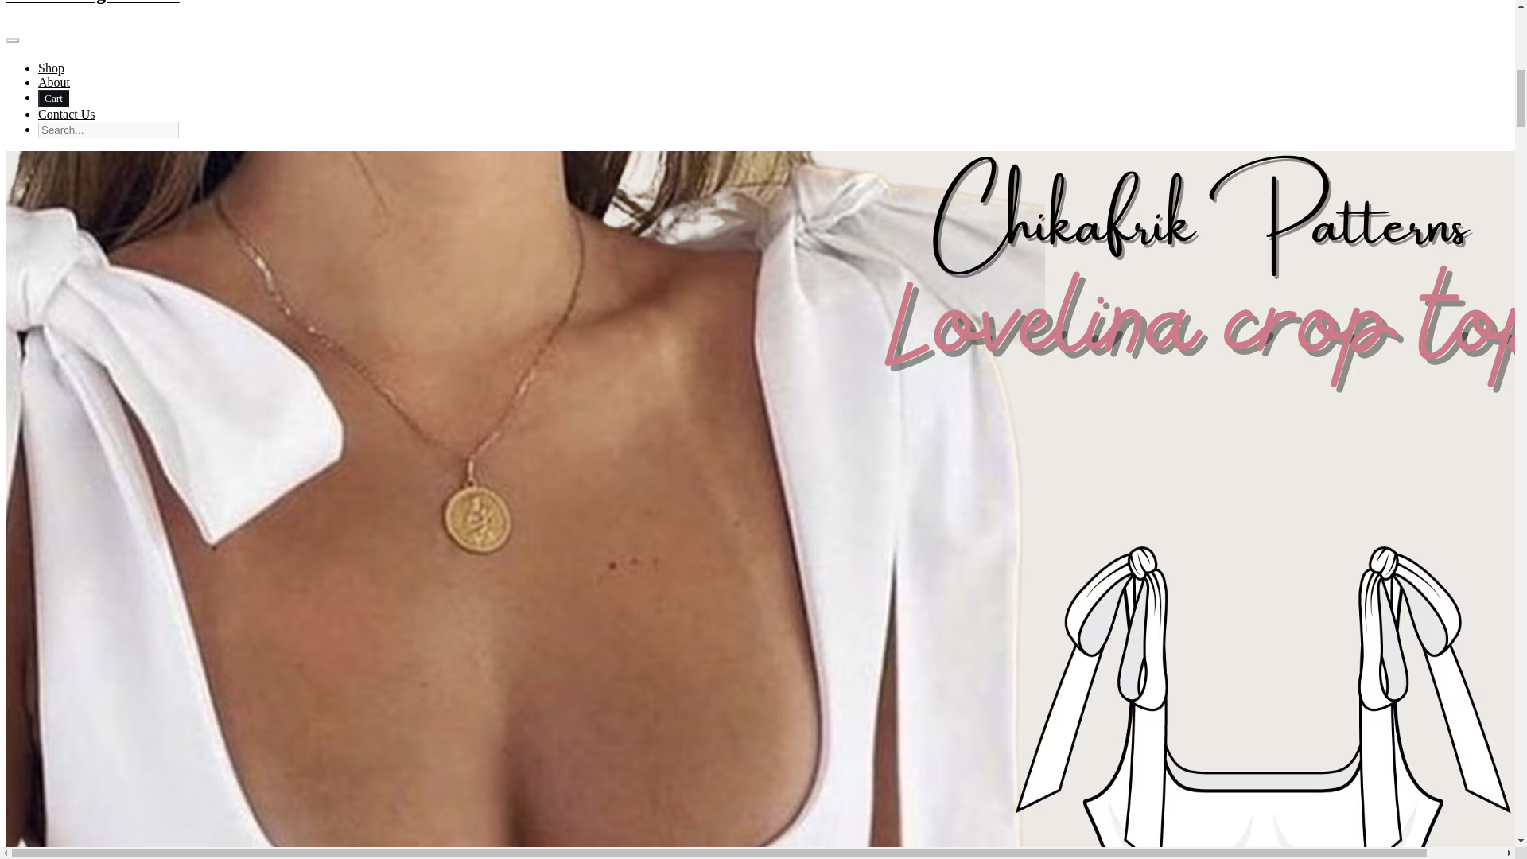 This screenshot has width=1527, height=859. I want to click on PDF Sewing Patterns, so click(757, 22).